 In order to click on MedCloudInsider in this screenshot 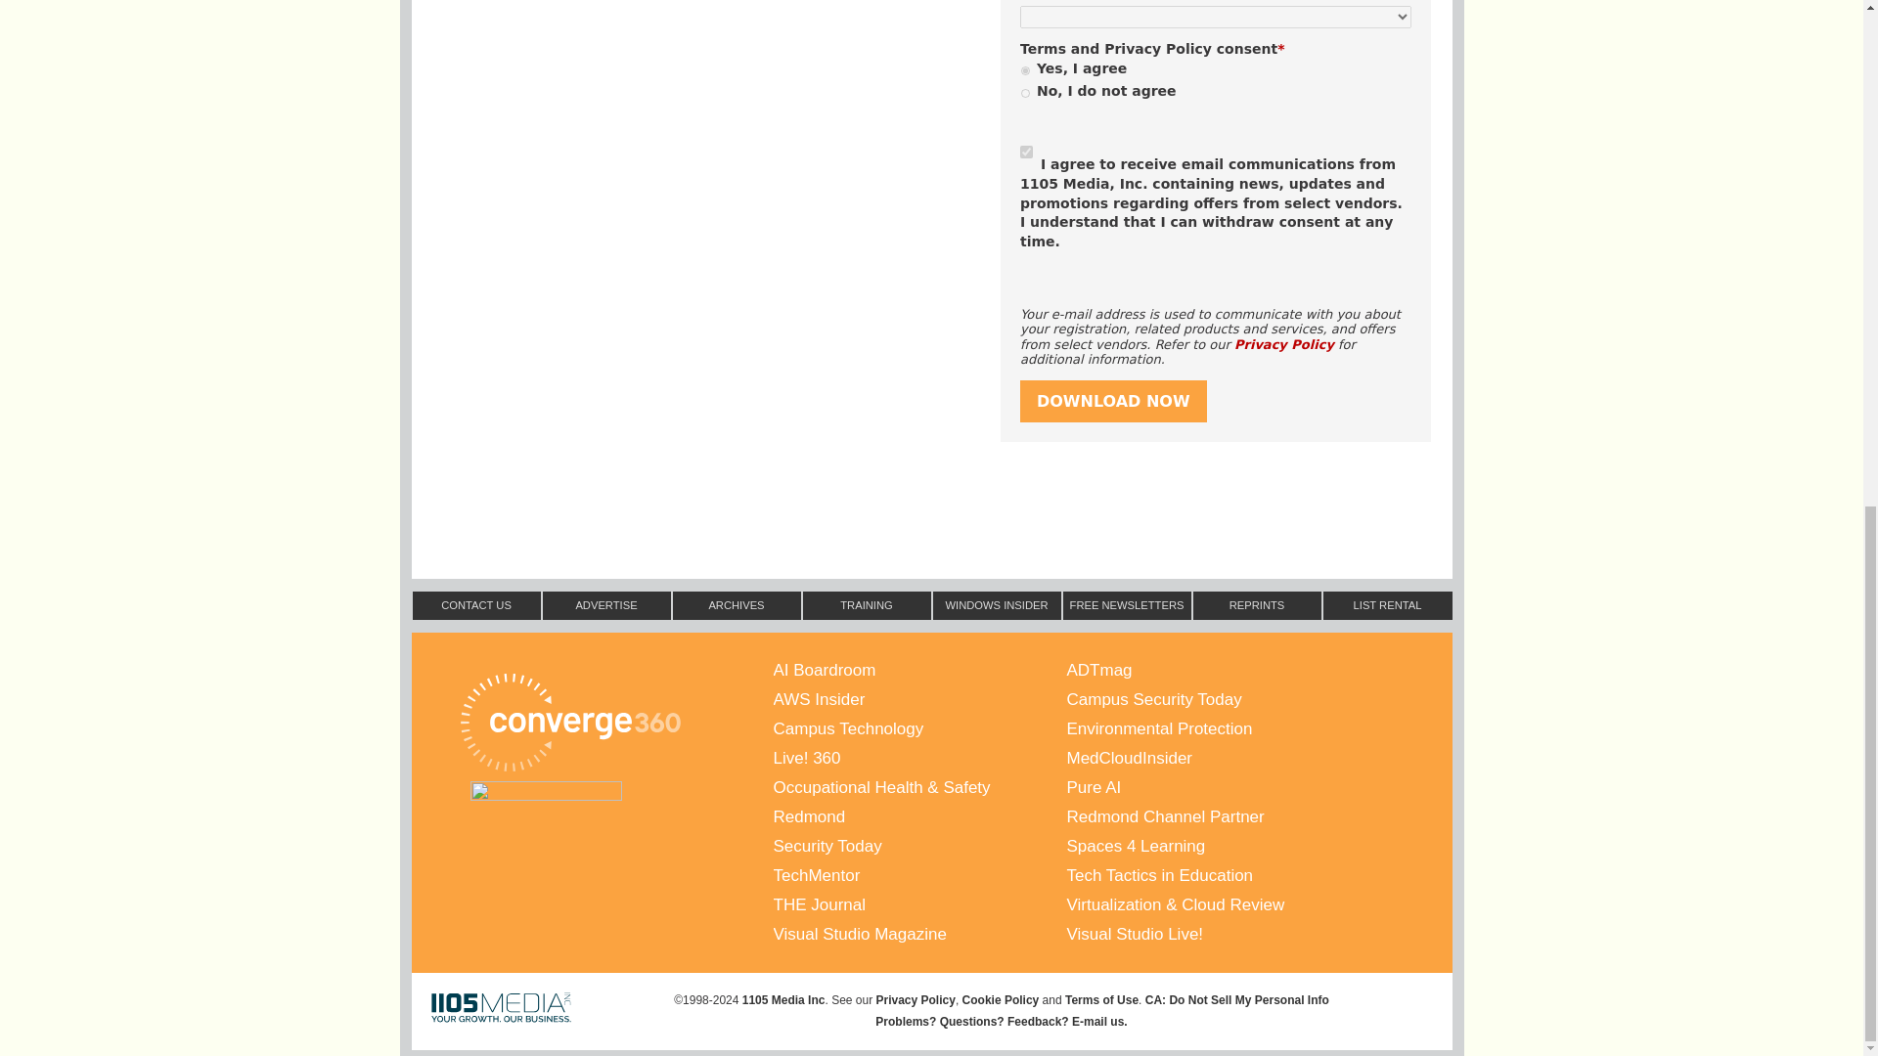, I will do `click(1213, 759)`.